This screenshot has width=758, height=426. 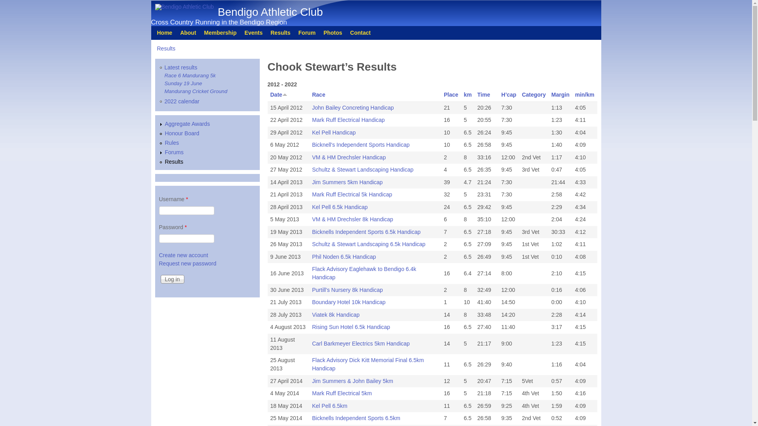 What do you see at coordinates (351, 327) in the screenshot?
I see `Rising Sun Hotel 6.5k Handicap` at bounding box center [351, 327].